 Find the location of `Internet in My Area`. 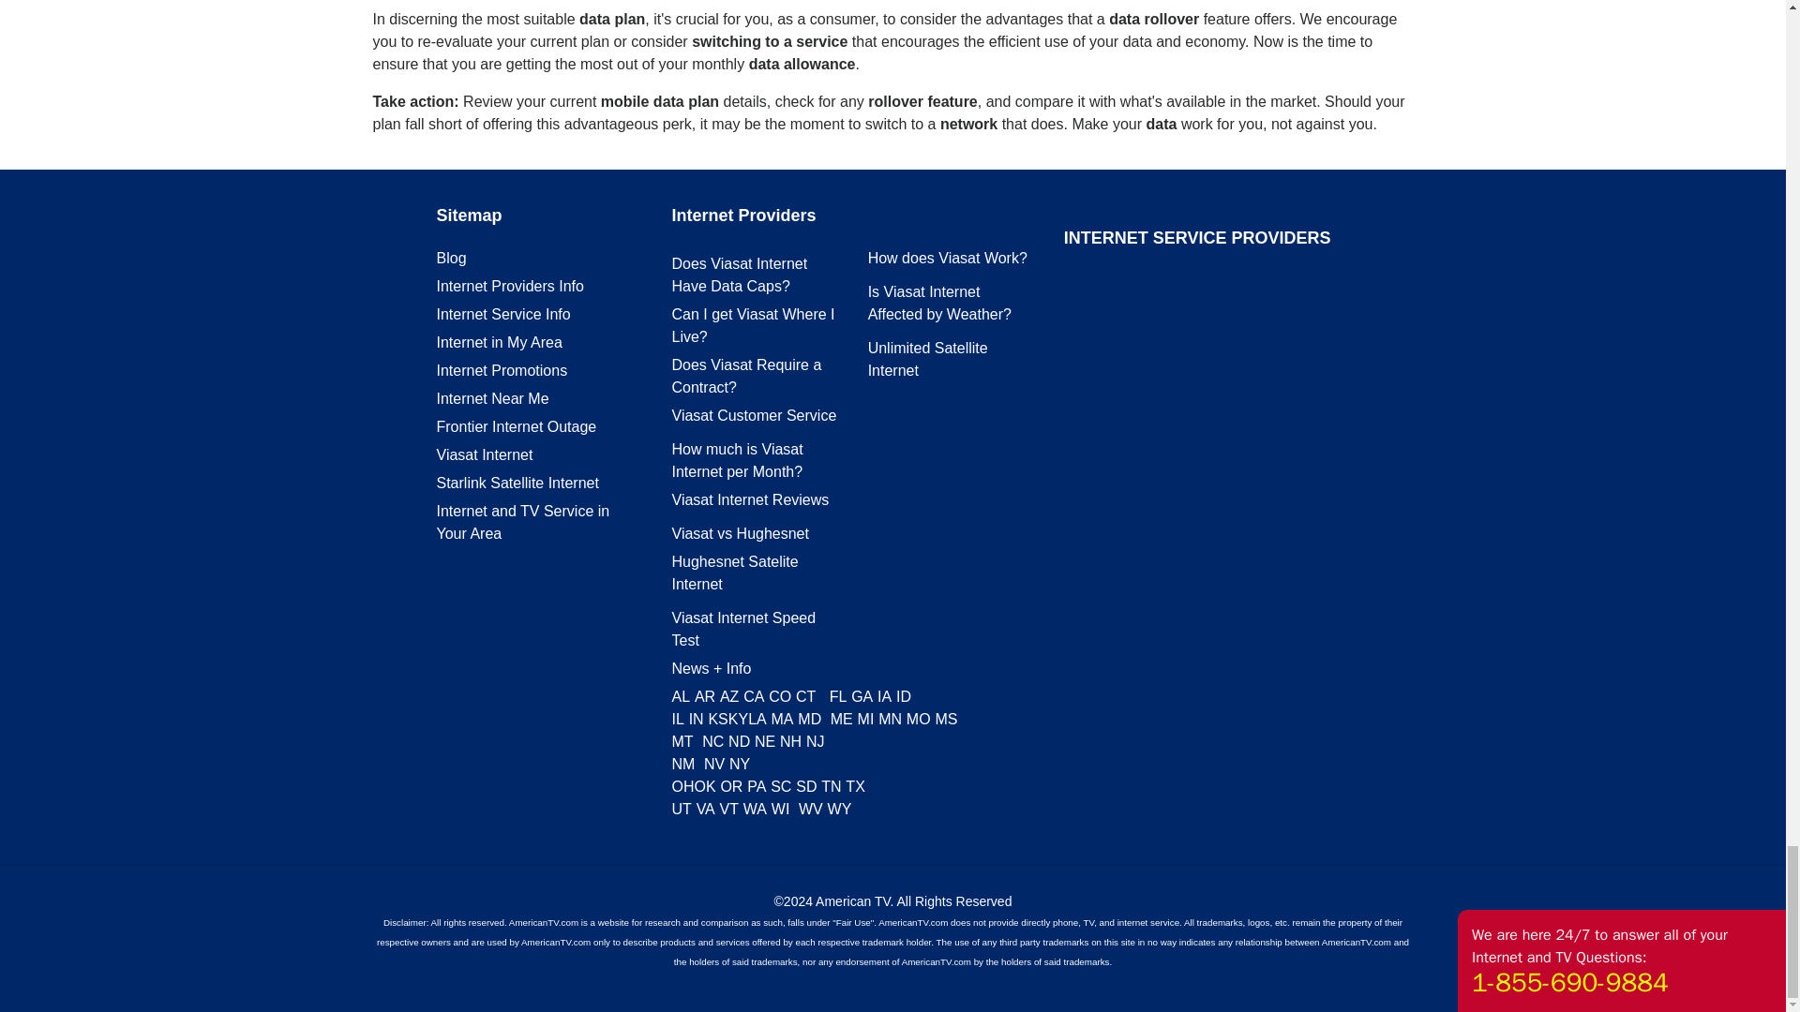

Internet in My Area is located at coordinates (499, 342).